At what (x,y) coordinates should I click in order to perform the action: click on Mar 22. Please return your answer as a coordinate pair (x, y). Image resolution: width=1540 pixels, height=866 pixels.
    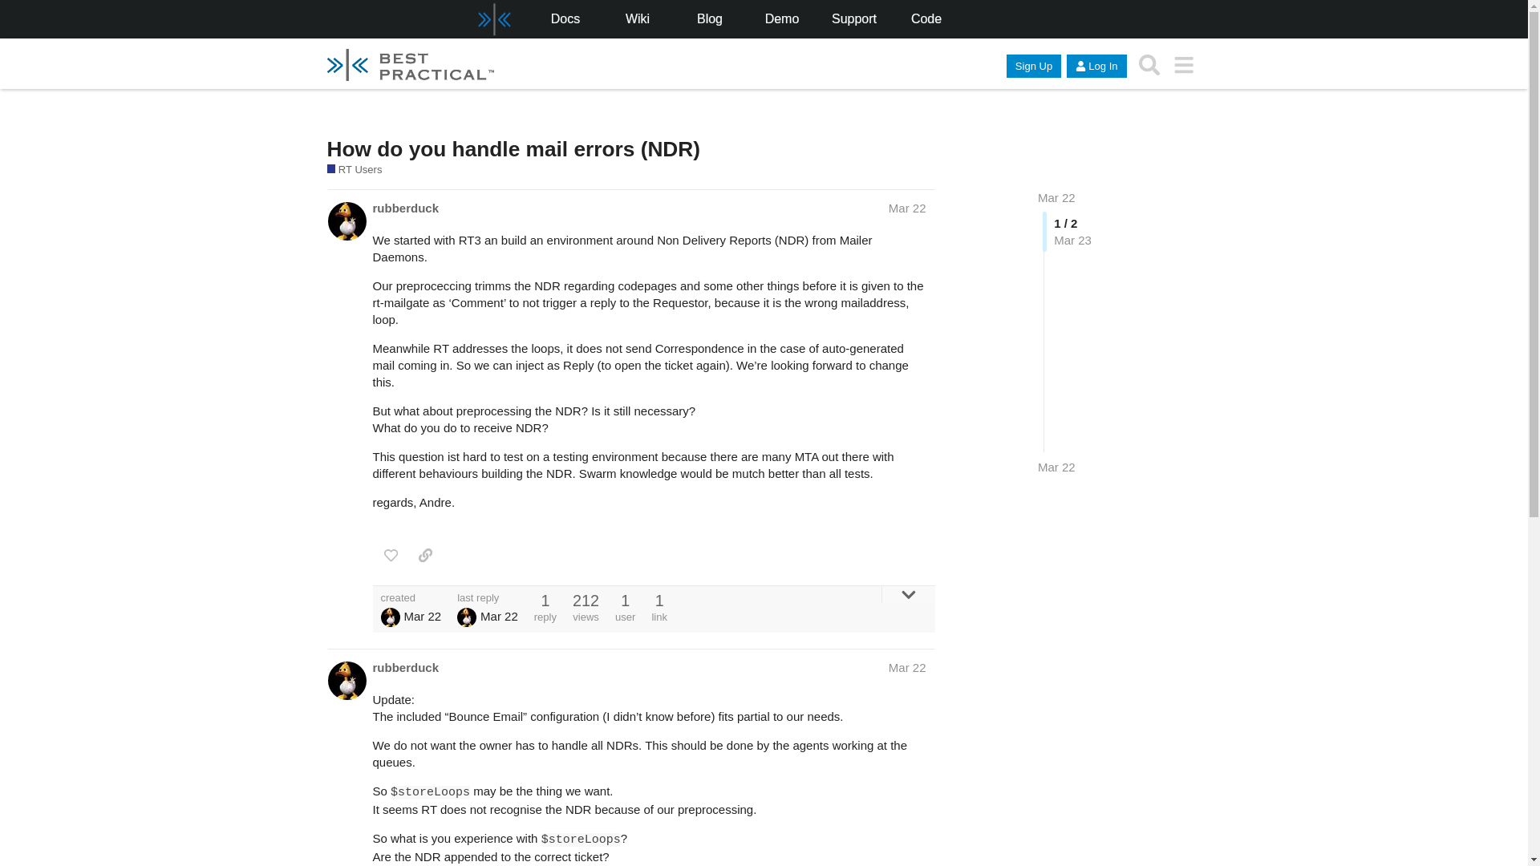
    Looking at the image, I should click on (907, 207).